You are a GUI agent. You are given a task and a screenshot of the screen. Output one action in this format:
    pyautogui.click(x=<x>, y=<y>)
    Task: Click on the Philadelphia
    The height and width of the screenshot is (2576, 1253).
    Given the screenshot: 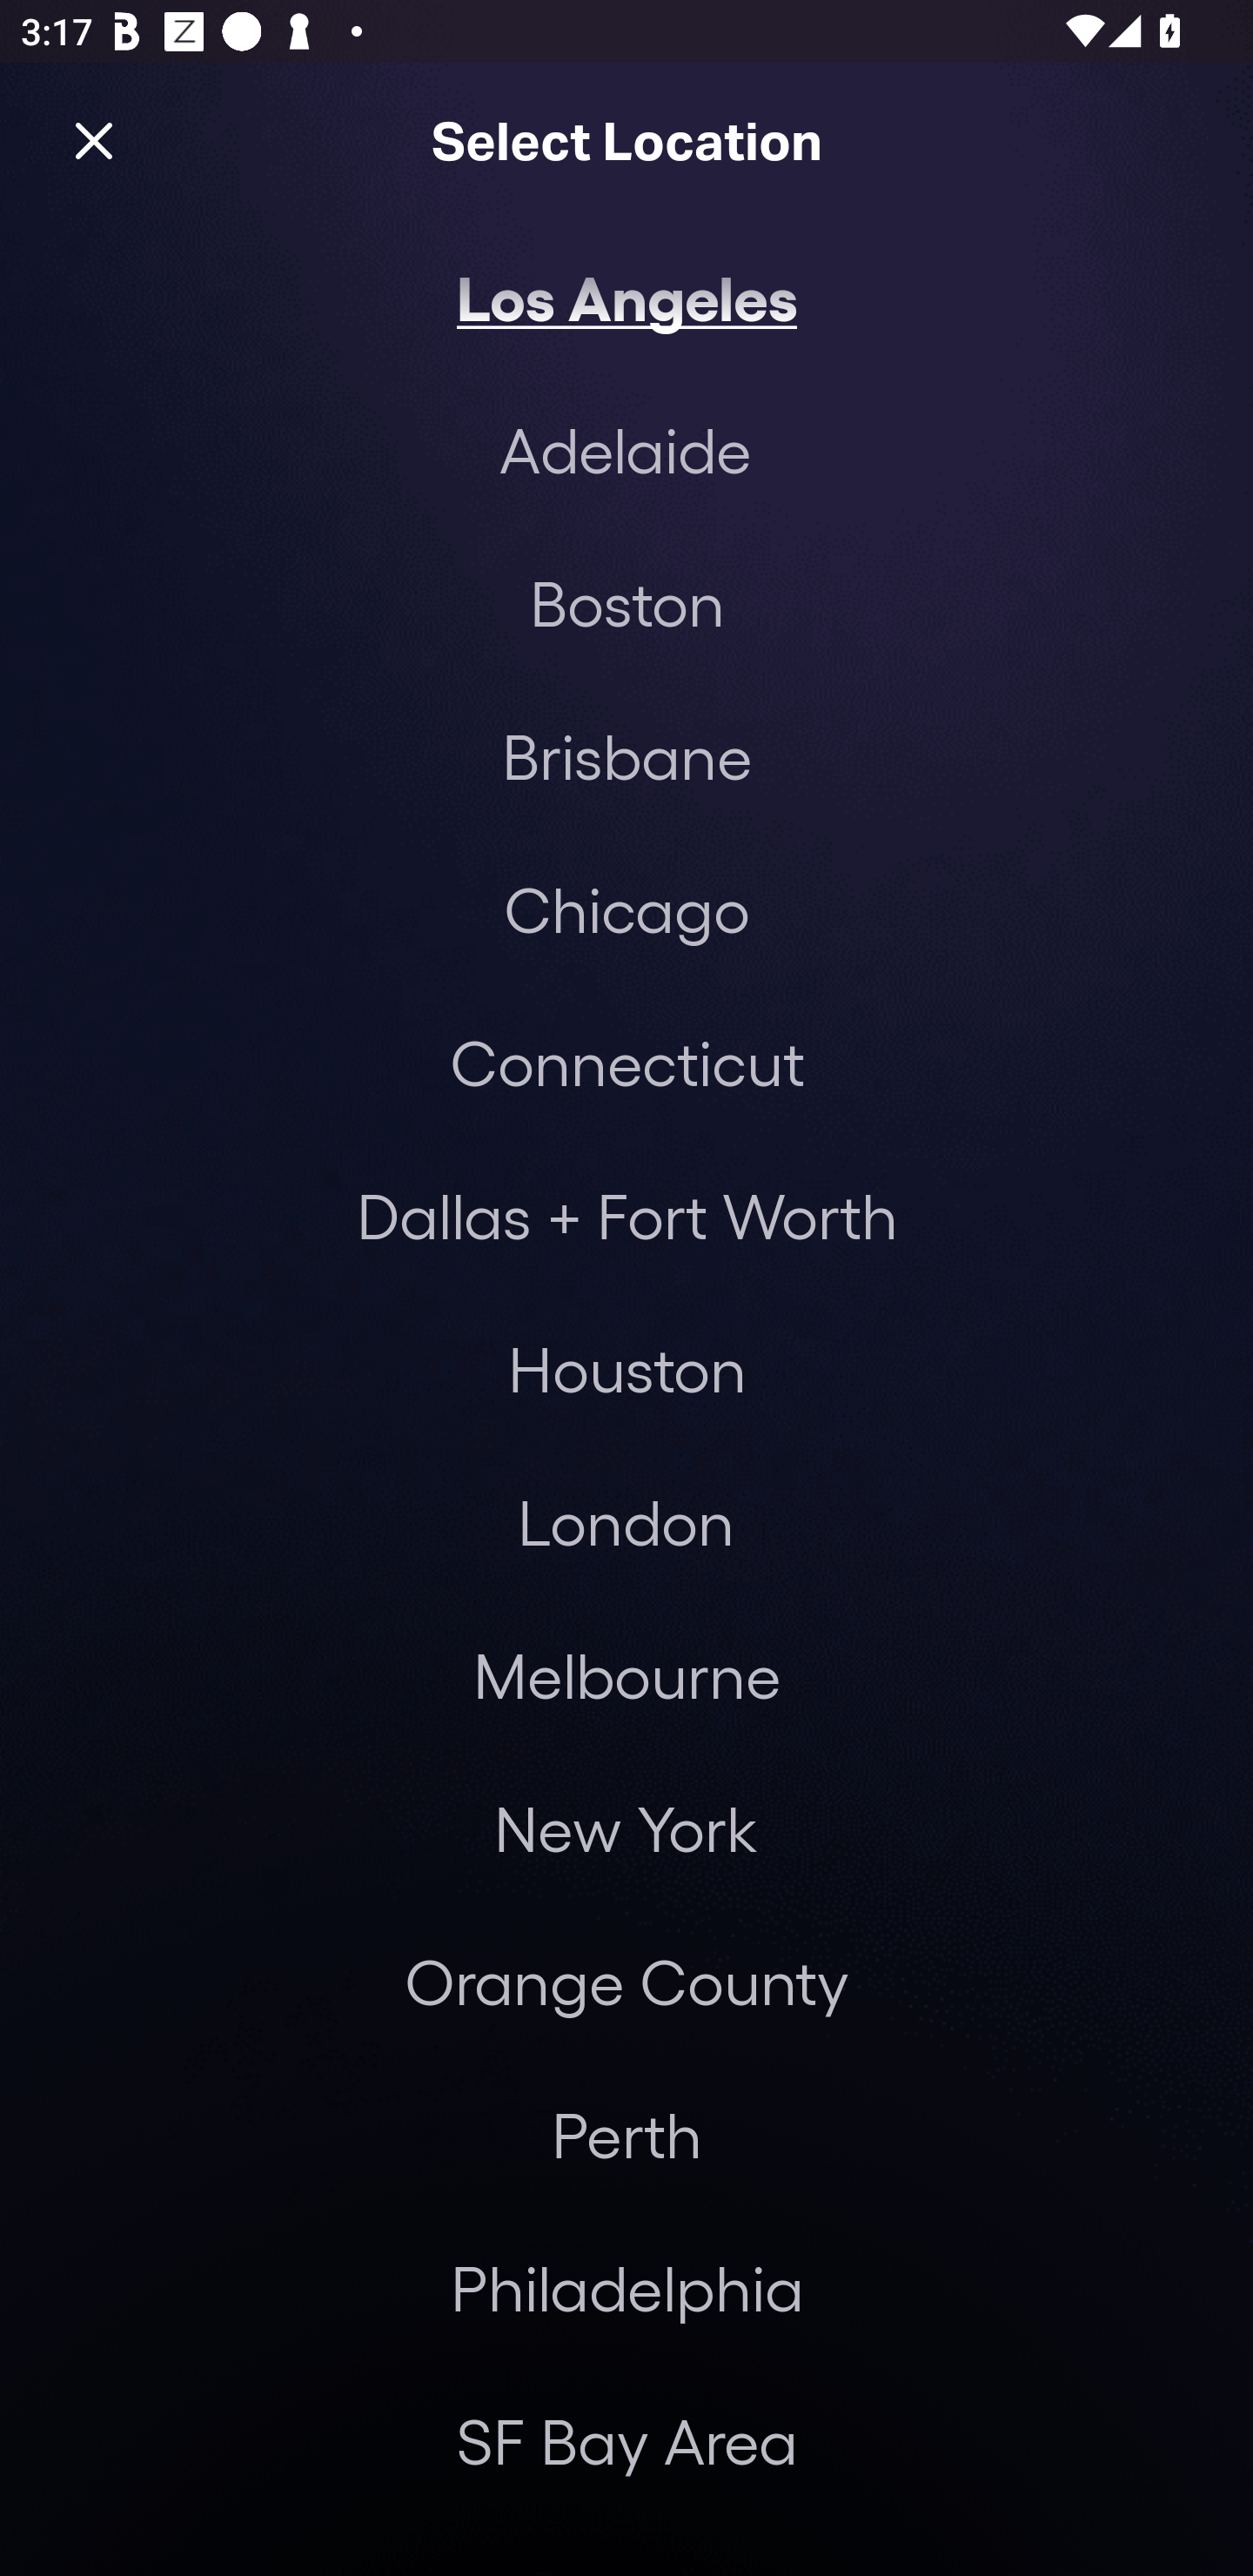 What is the action you would take?
    pyautogui.click(x=626, y=2287)
    